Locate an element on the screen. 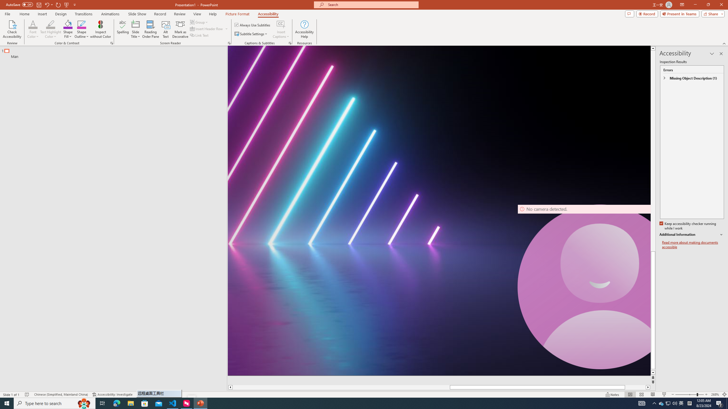 The height and width of the screenshot is (409, 728). Inspect without Color is located at coordinates (101, 29).